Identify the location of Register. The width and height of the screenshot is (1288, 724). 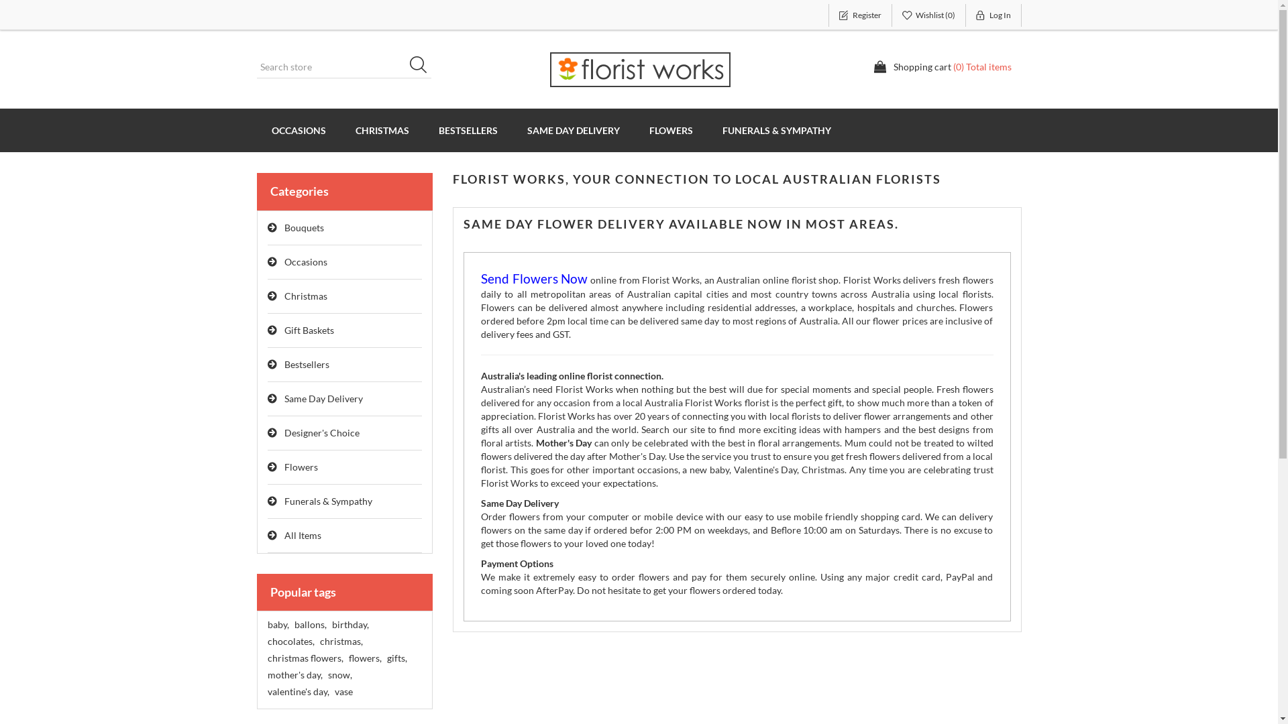
(860, 15).